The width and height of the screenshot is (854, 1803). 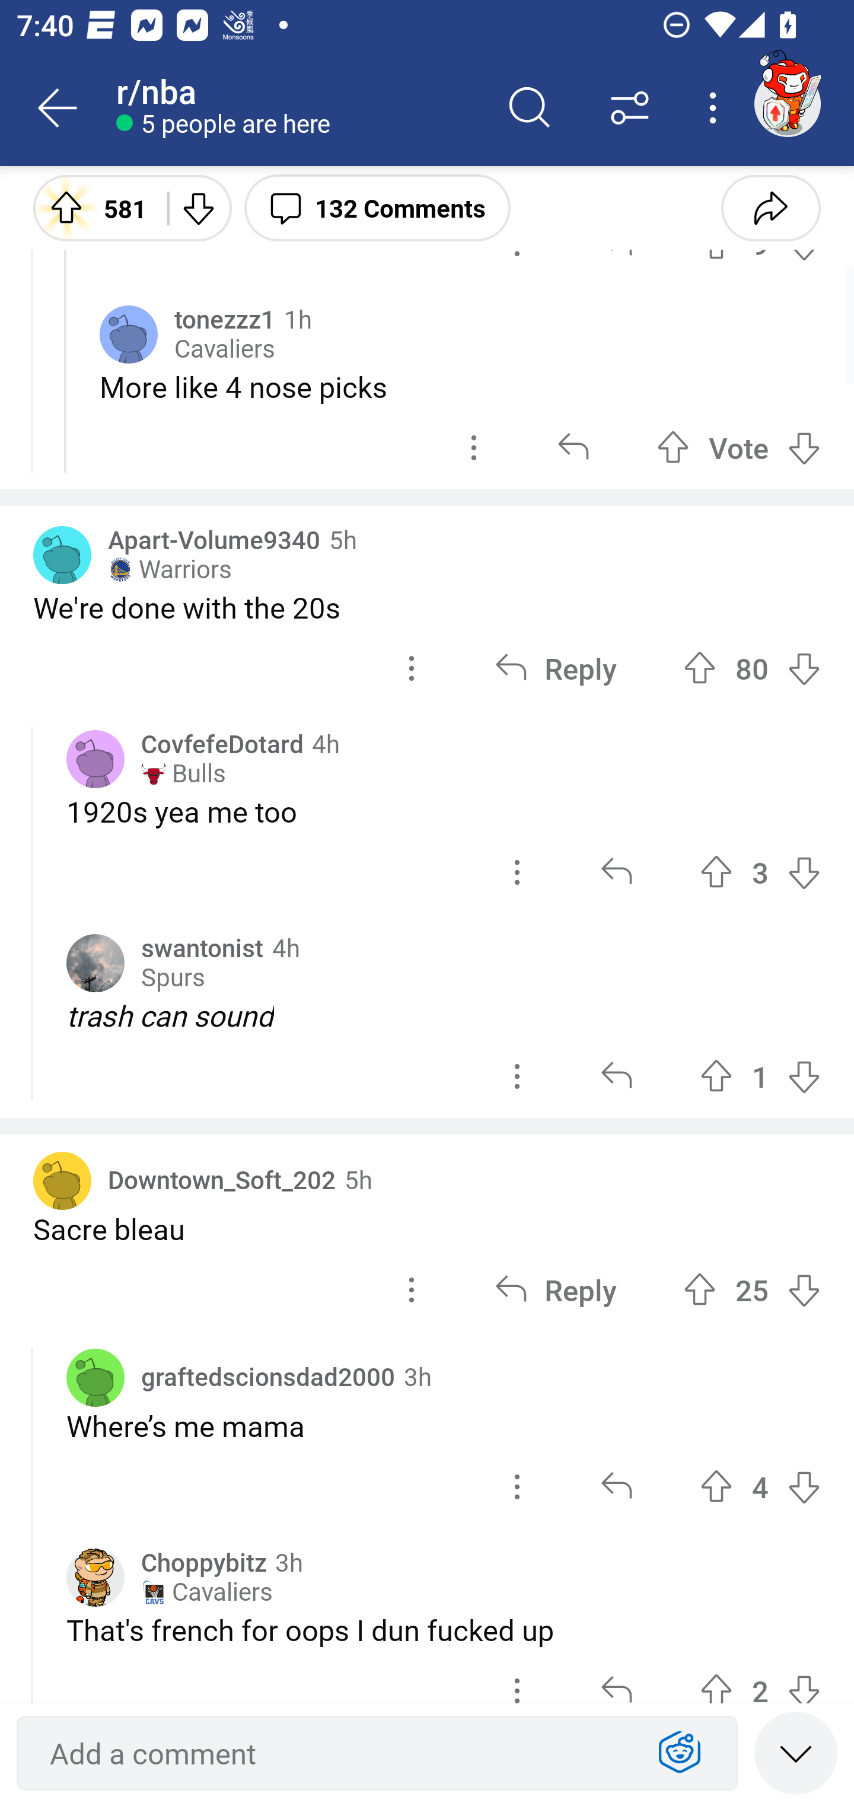 What do you see at coordinates (760, 1487) in the screenshot?
I see `Upvote 4 4 votes Downvote` at bounding box center [760, 1487].